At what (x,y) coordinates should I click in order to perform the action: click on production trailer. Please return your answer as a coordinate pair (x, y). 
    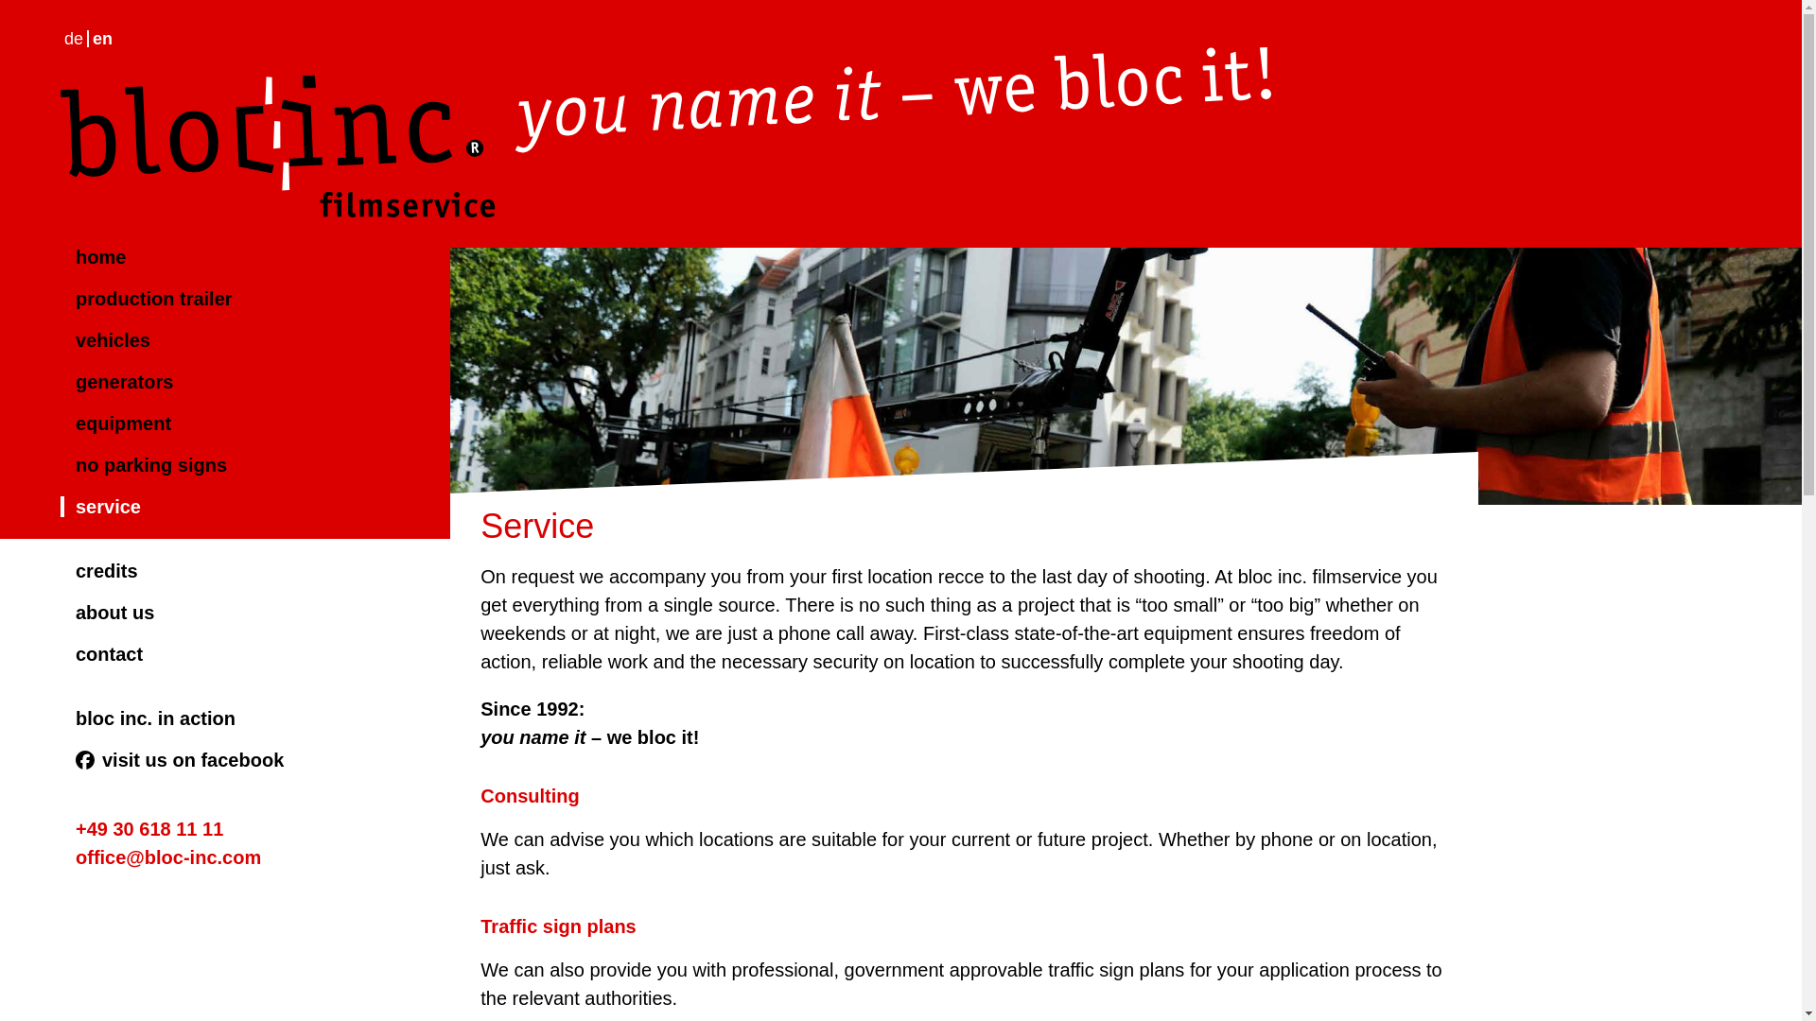
    Looking at the image, I should click on (146, 299).